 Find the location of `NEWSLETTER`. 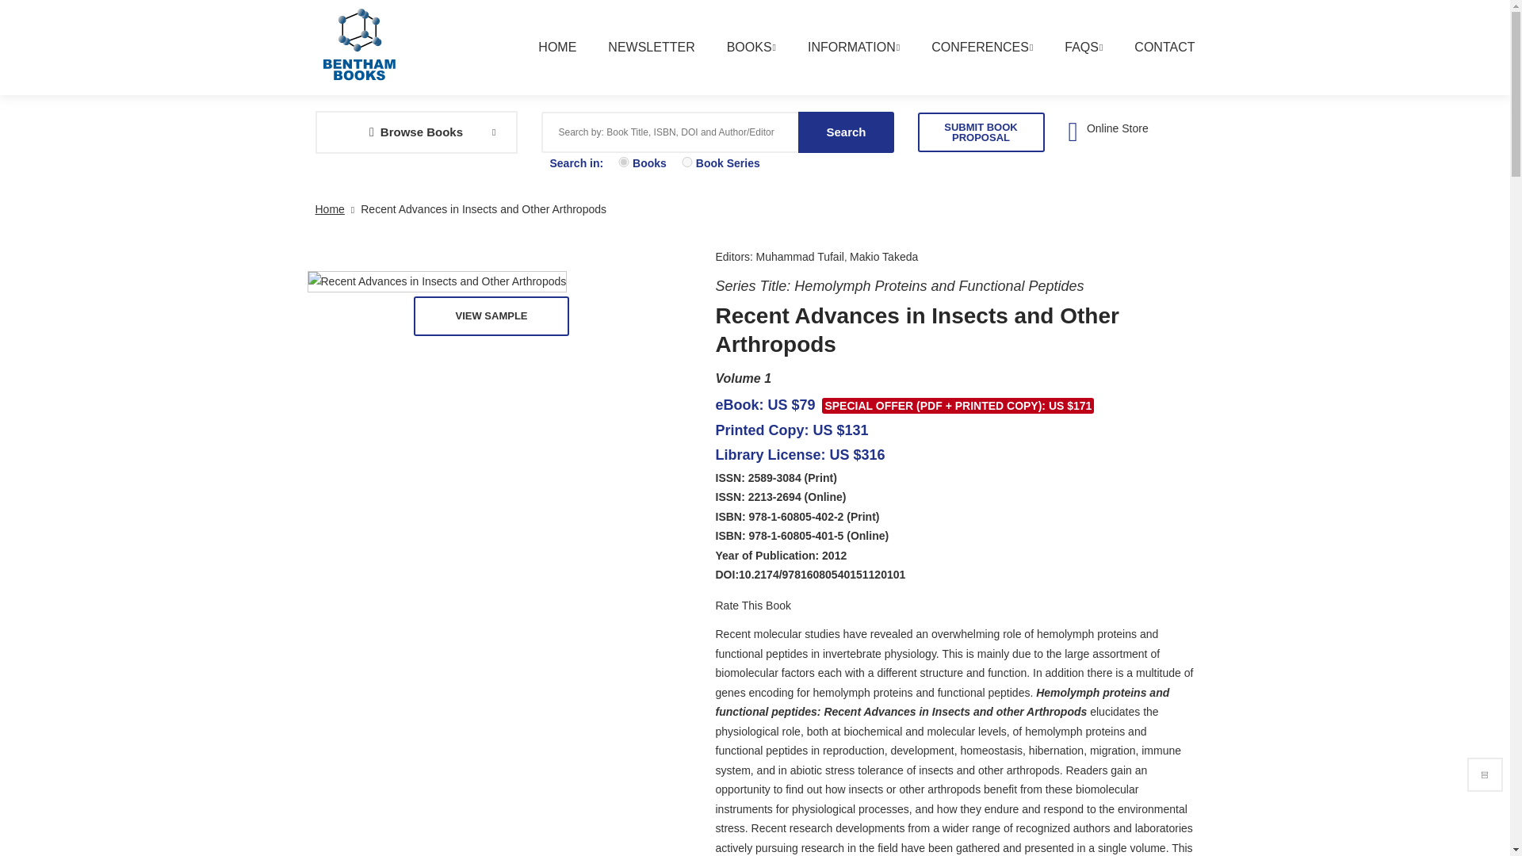

NEWSLETTER is located at coordinates (635, 55).